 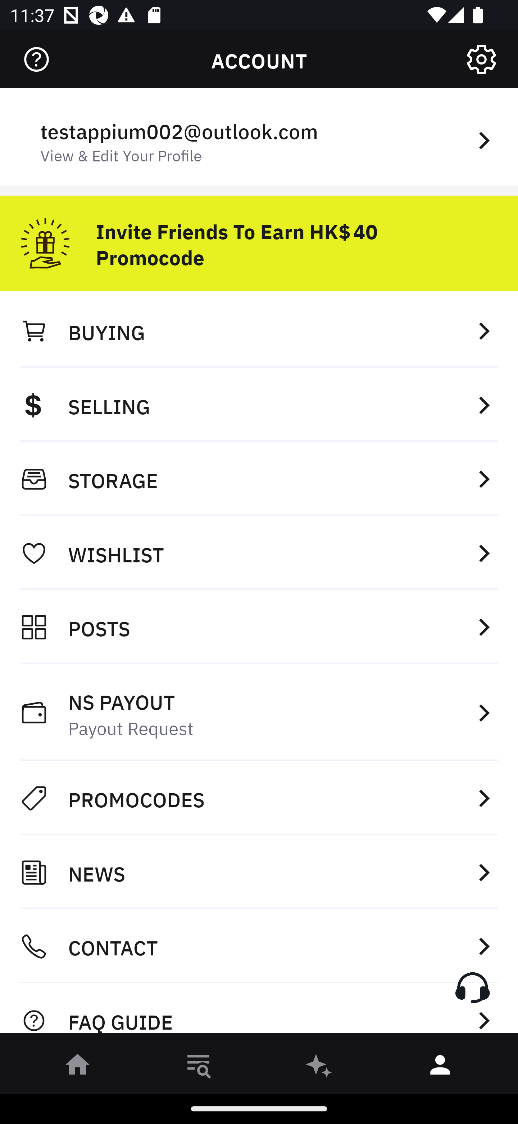 I want to click on  SELLING , so click(x=259, y=405).